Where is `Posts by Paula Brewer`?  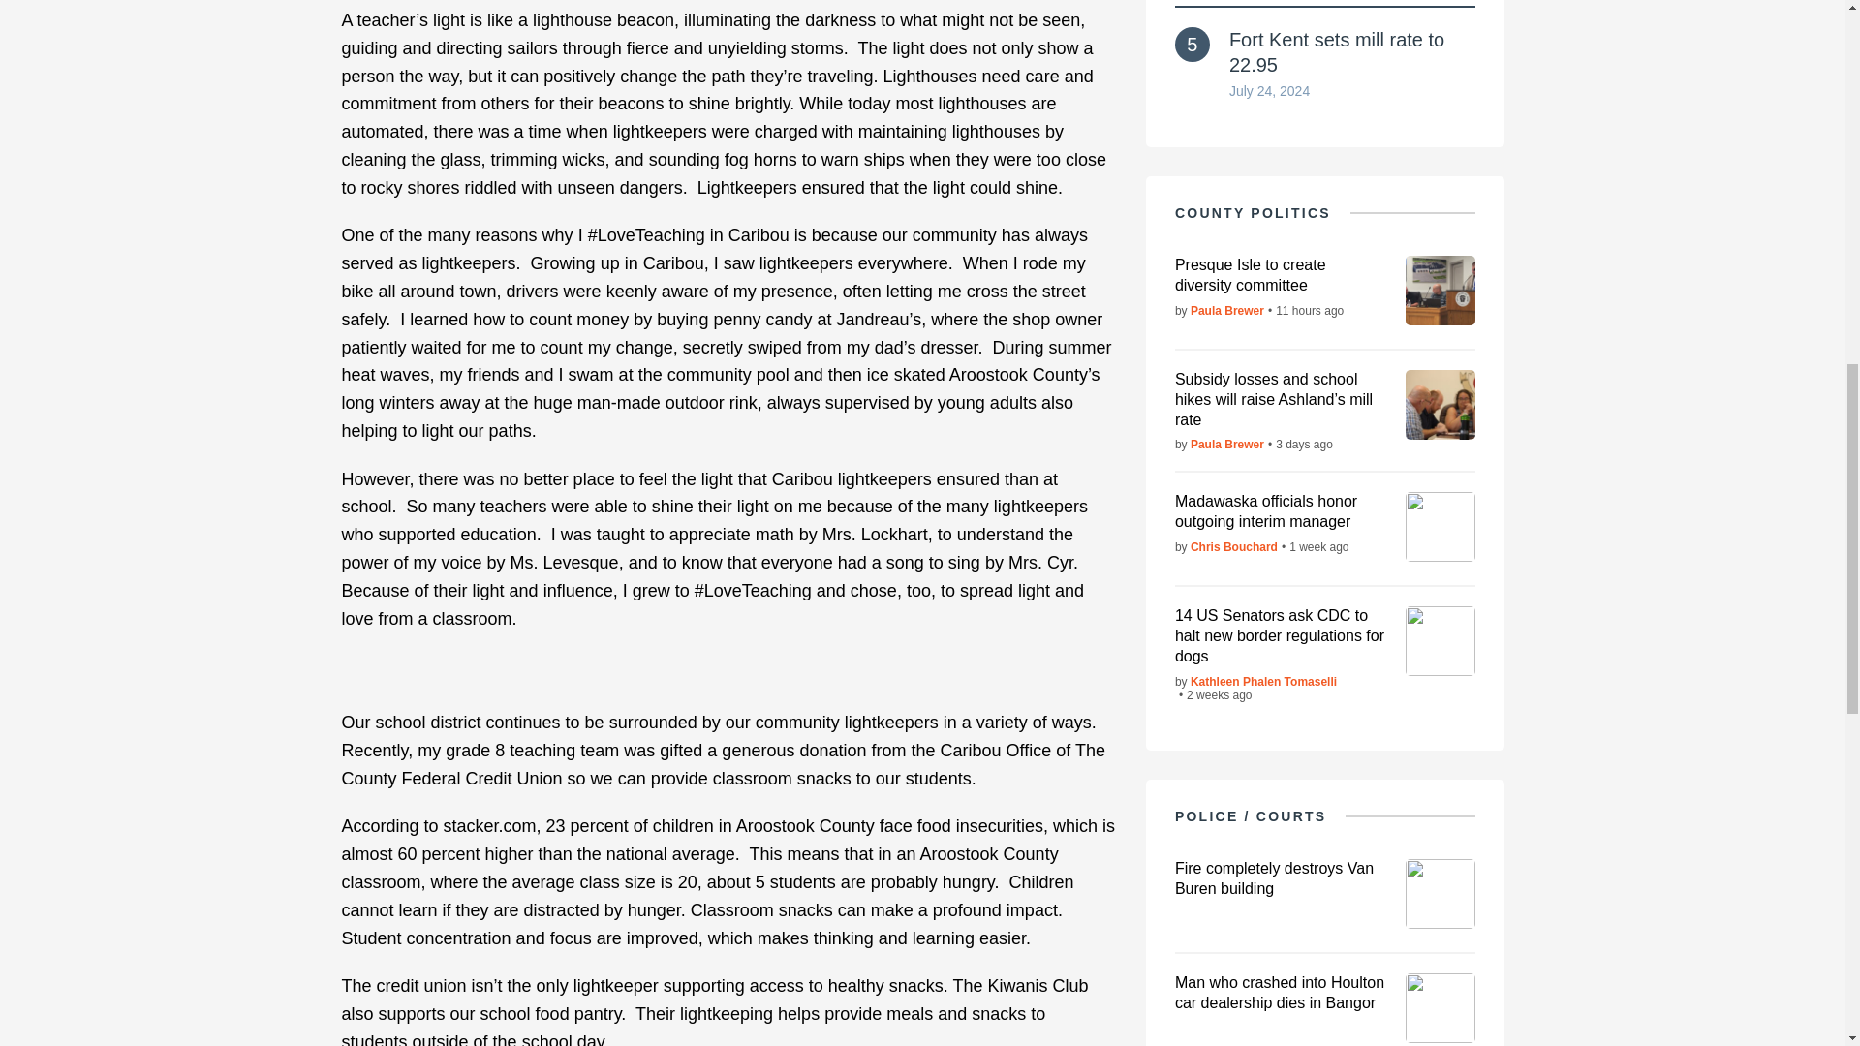 Posts by Paula Brewer is located at coordinates (1226, 444).